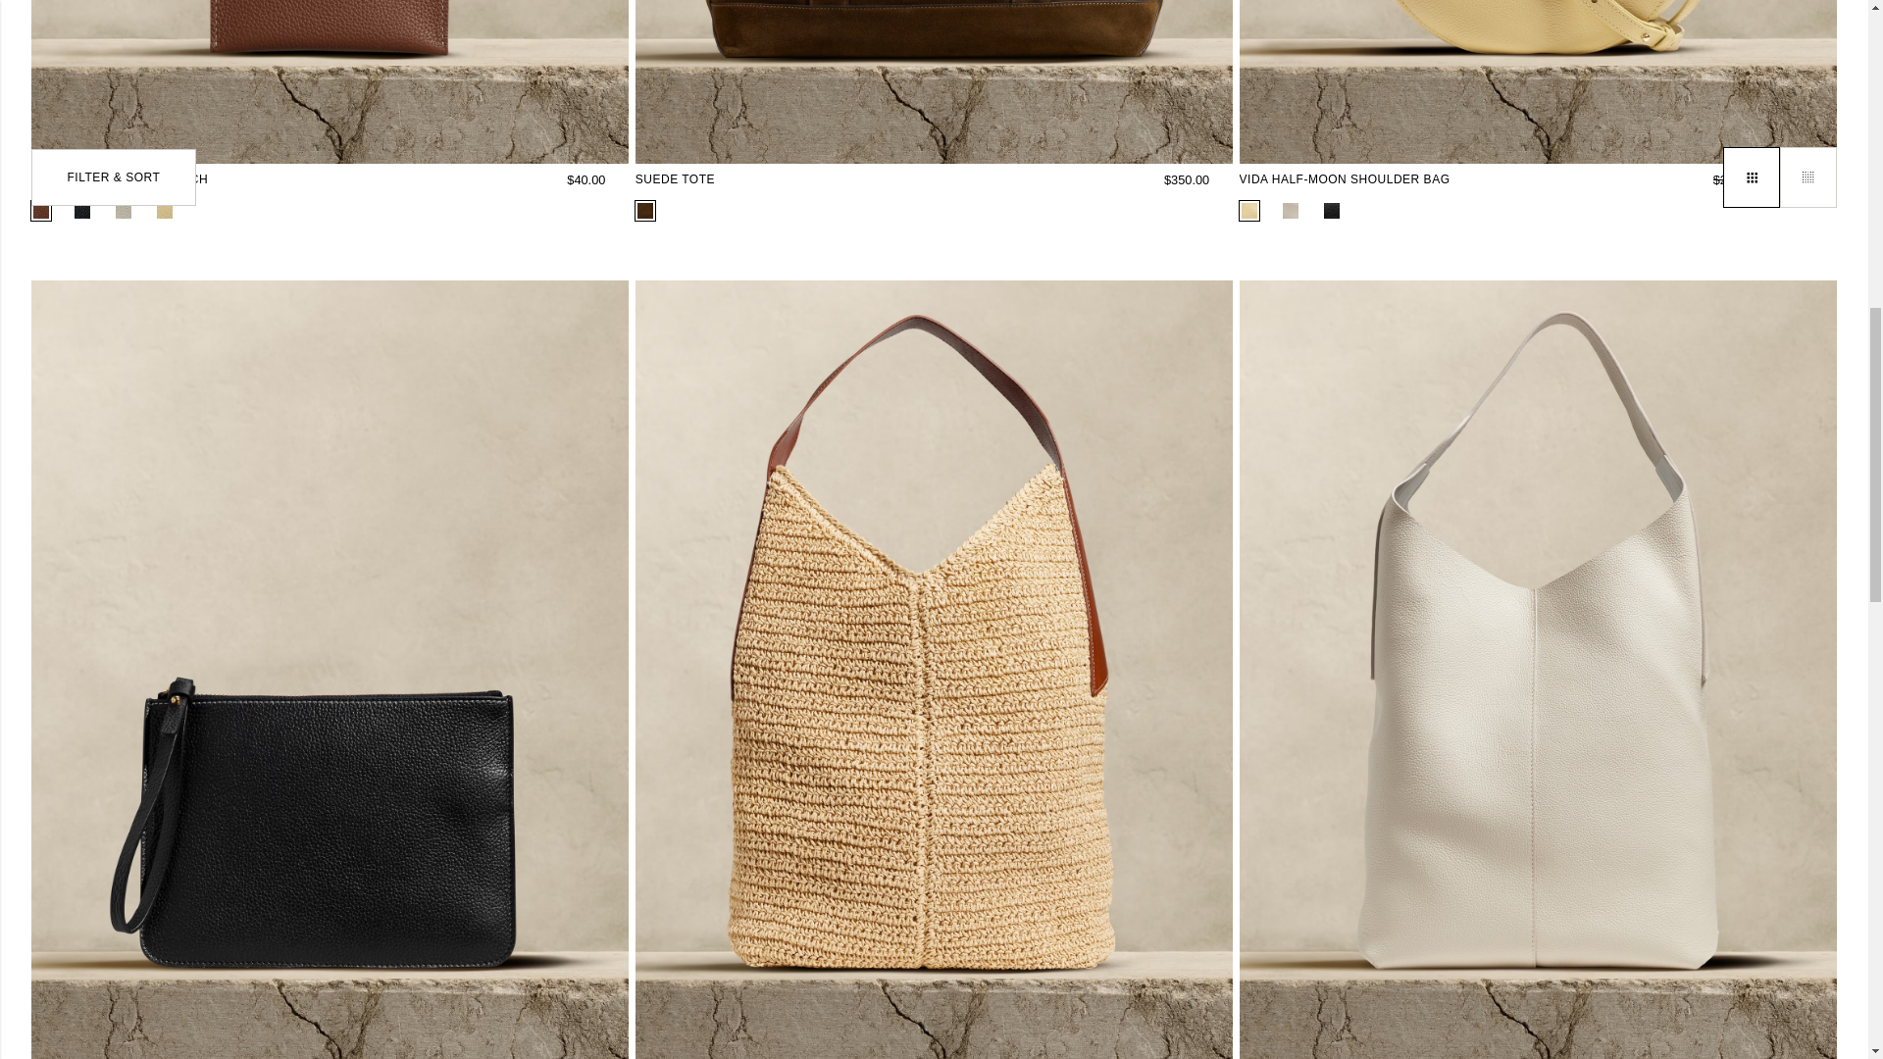  Describe the element at coordinates (41, 210) in the screenshot. I see `brown` at that location.